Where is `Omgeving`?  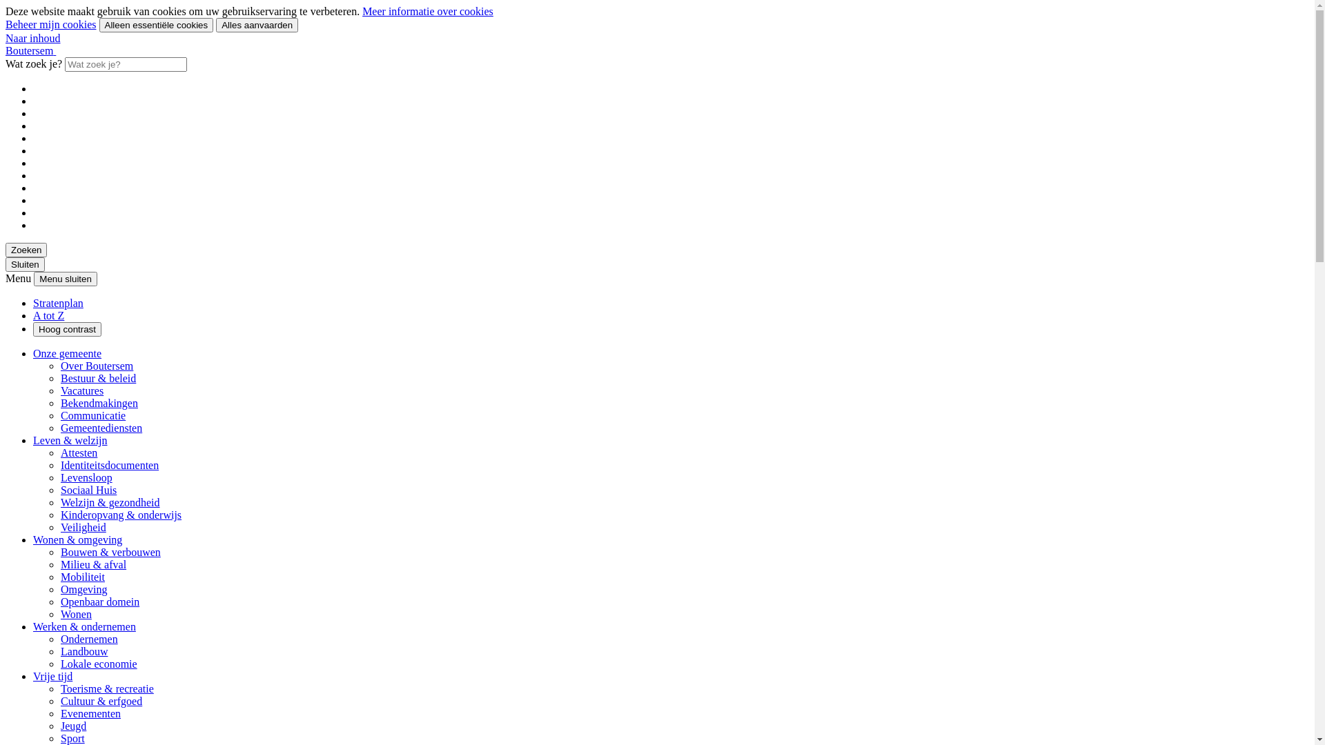 Omgeving is located at coordinates (84, 589).